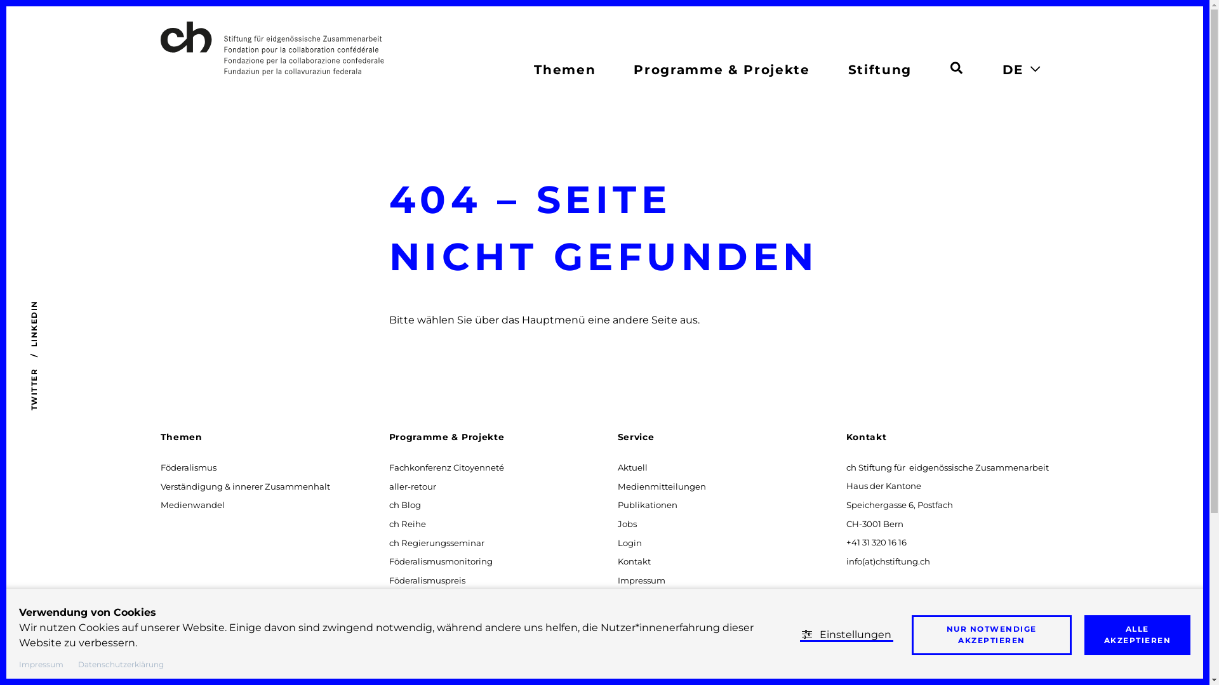 The width and height of the screenshot is (1219, 685). Describe the element at coordinates (956, 66) in the screenshot. I see `Suche` at that location.